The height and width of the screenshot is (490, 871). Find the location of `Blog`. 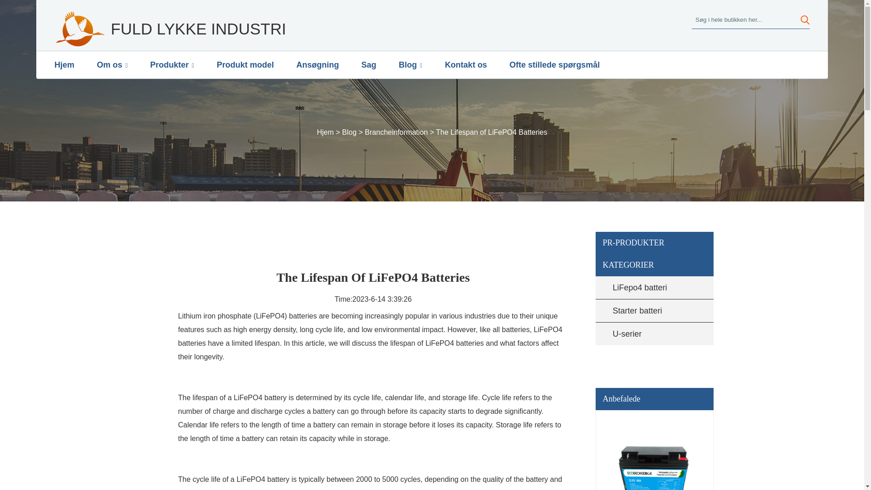

Blog is located at coordinates (349, 132).